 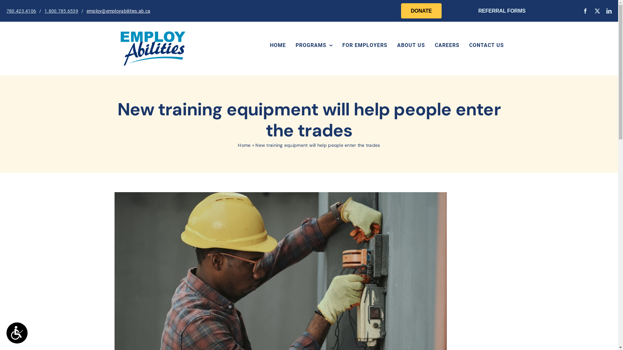 I want to click on Home, so click(x=244, y=145).